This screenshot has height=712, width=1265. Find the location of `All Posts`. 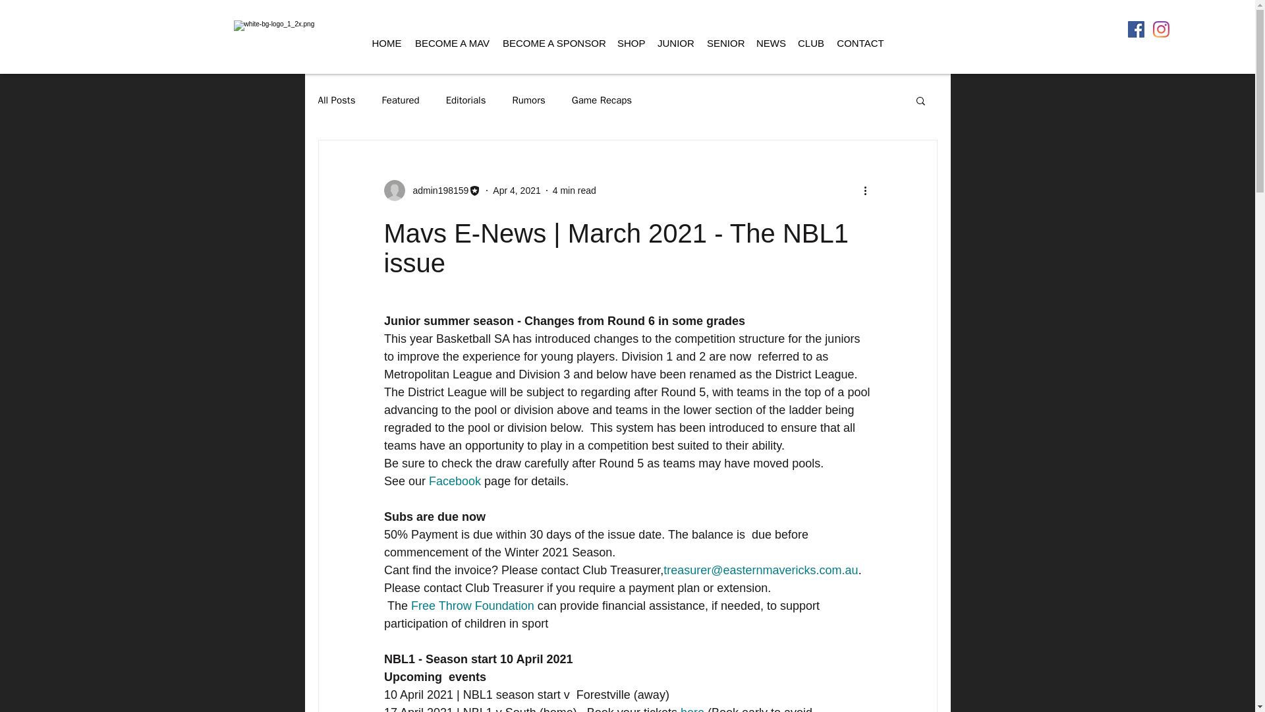

All Posts is located at coordinates (336, 99).